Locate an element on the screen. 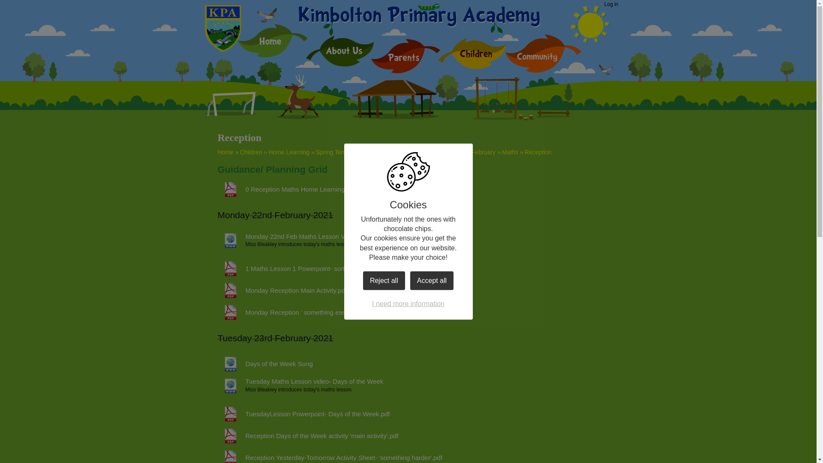 Image resolution: width=823 pixels, height=463 pixels. 0 Reception Maths Home Learning WB 22.02.21.pdf is located at coordinates (306, 189).